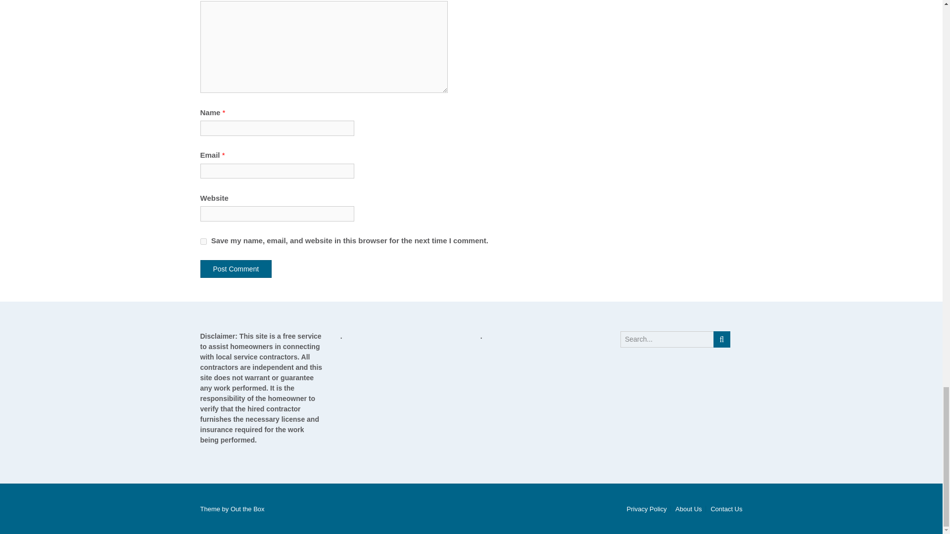 This screenshot has width=950, height=534. What do you see at coordinates (667, 339) in the screenshot?
I see `Search for:` at bounding box center [667, 339].